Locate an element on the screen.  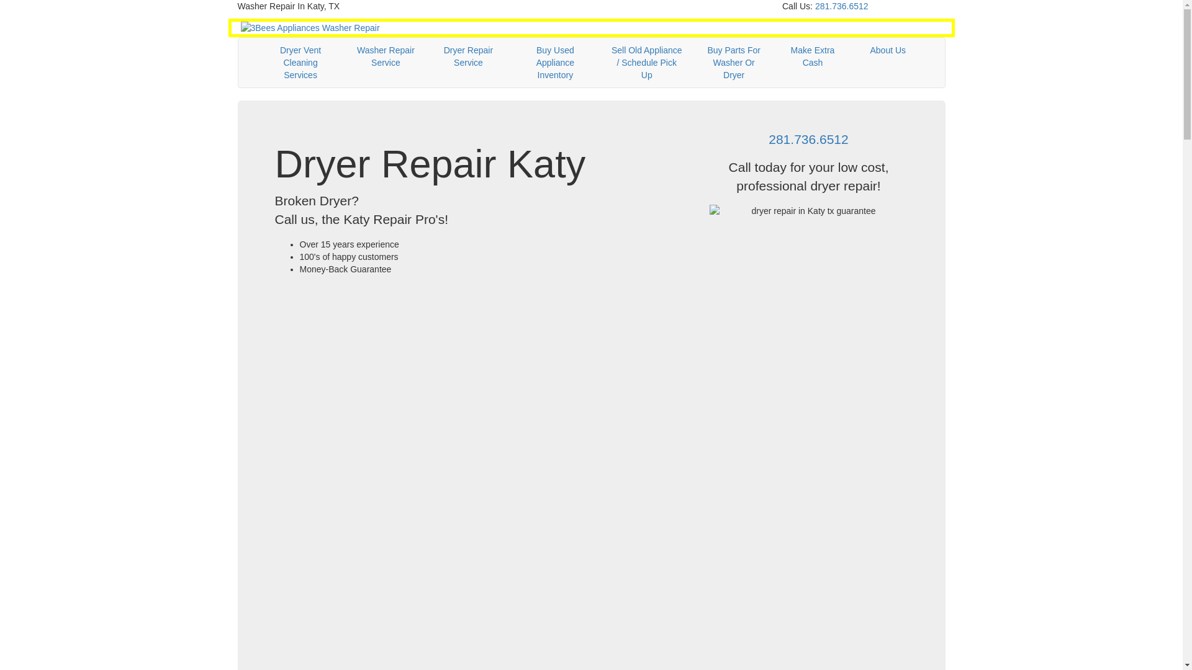
281.736.6512 is located at coordinates (808, 139).